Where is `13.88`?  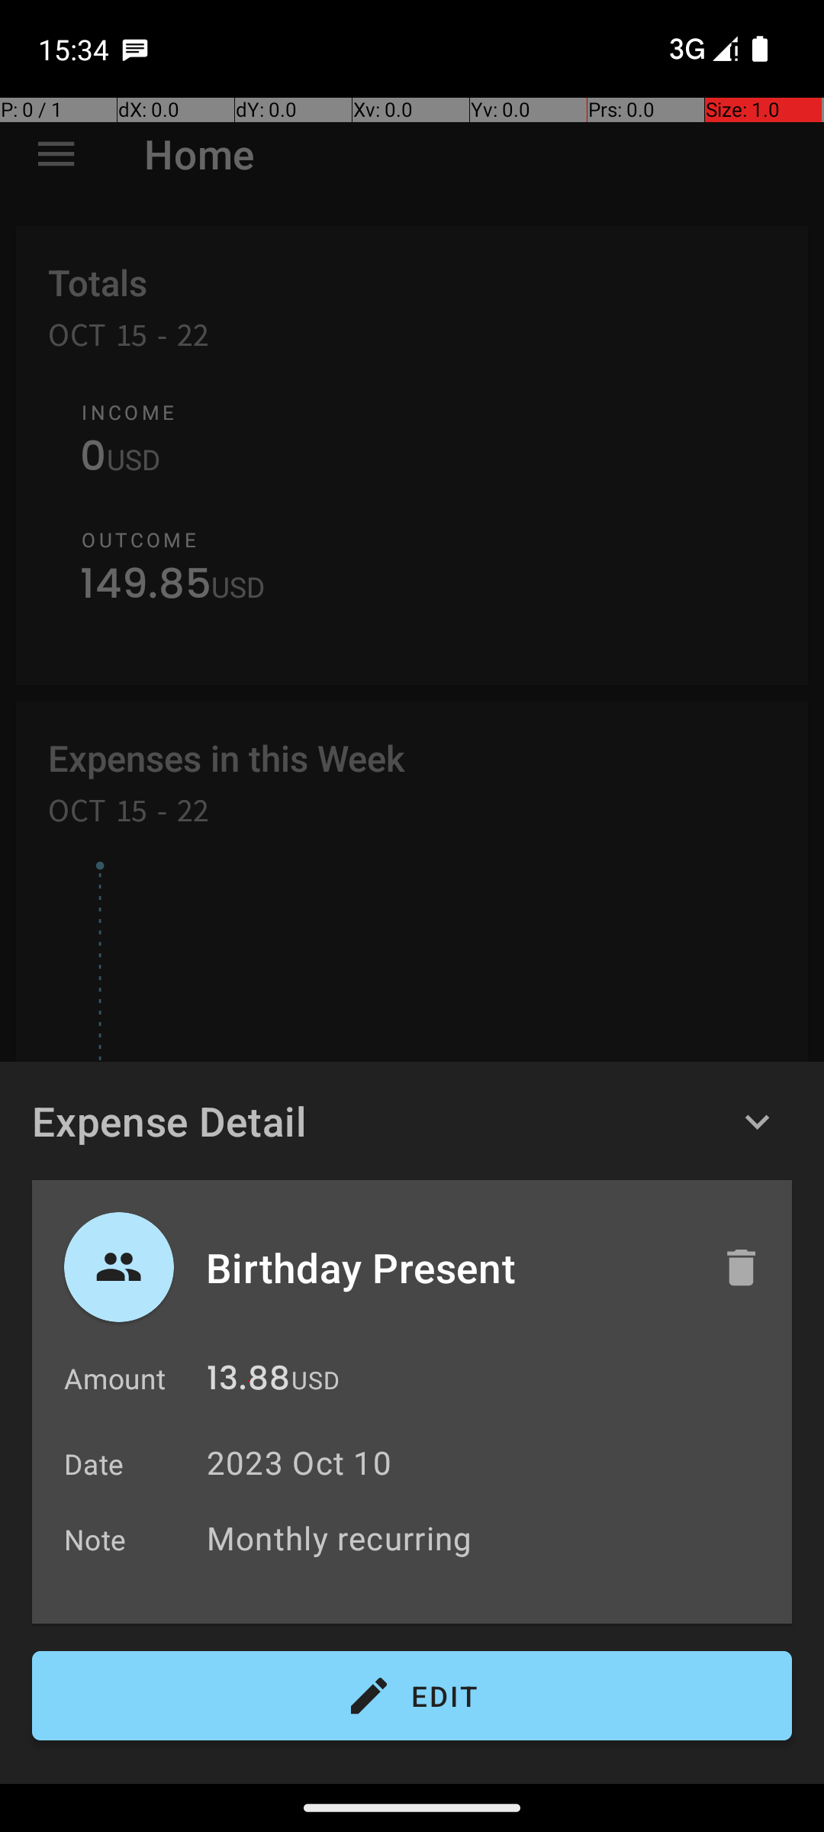
13.88 is located at coordinates (249, 1382).